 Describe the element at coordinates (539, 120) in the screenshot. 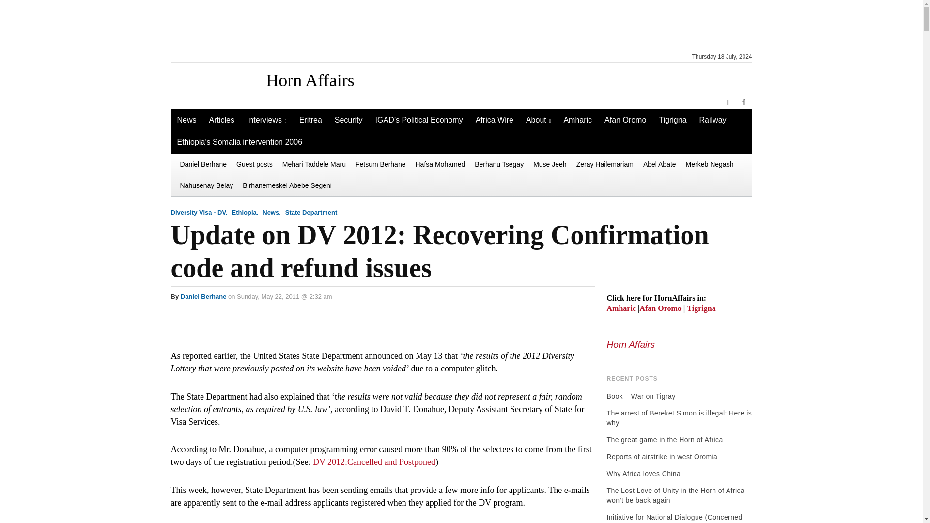

I see `About` at that location.